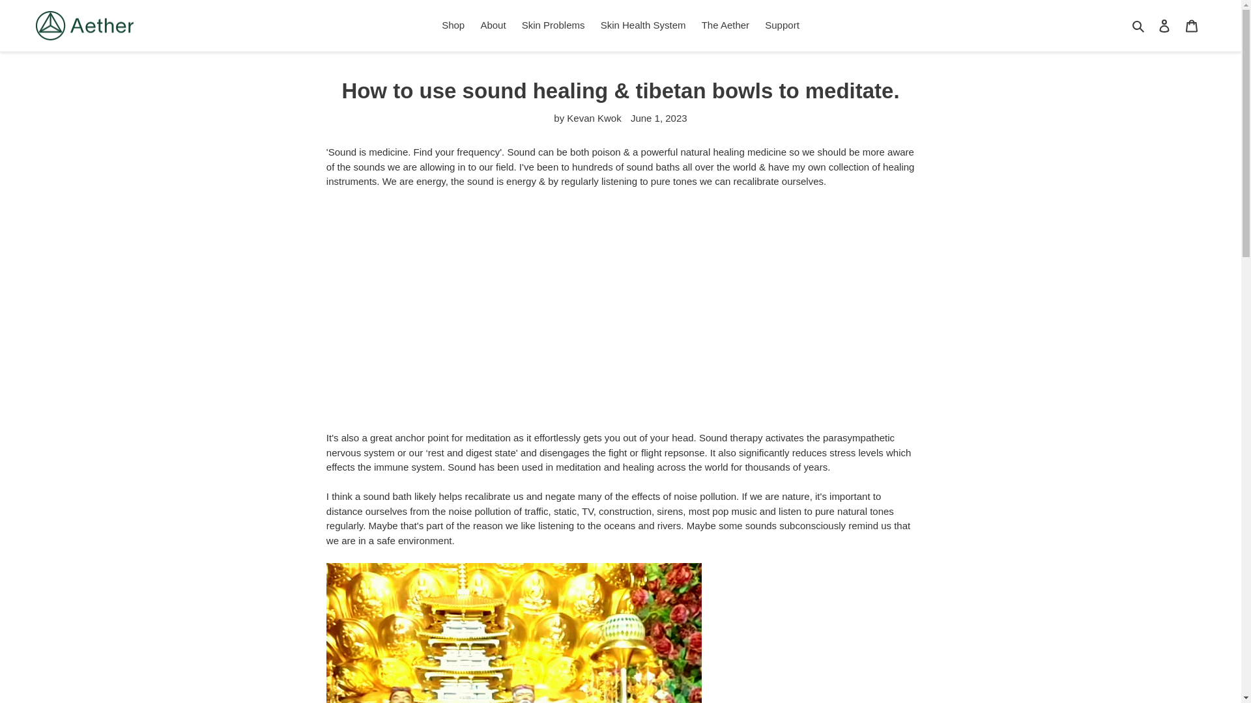 The width and height of the screenshot is (1251, 703). Describe the element at coordinates (509, 309) in the screenshot. I see `YouTube video player` at that location.